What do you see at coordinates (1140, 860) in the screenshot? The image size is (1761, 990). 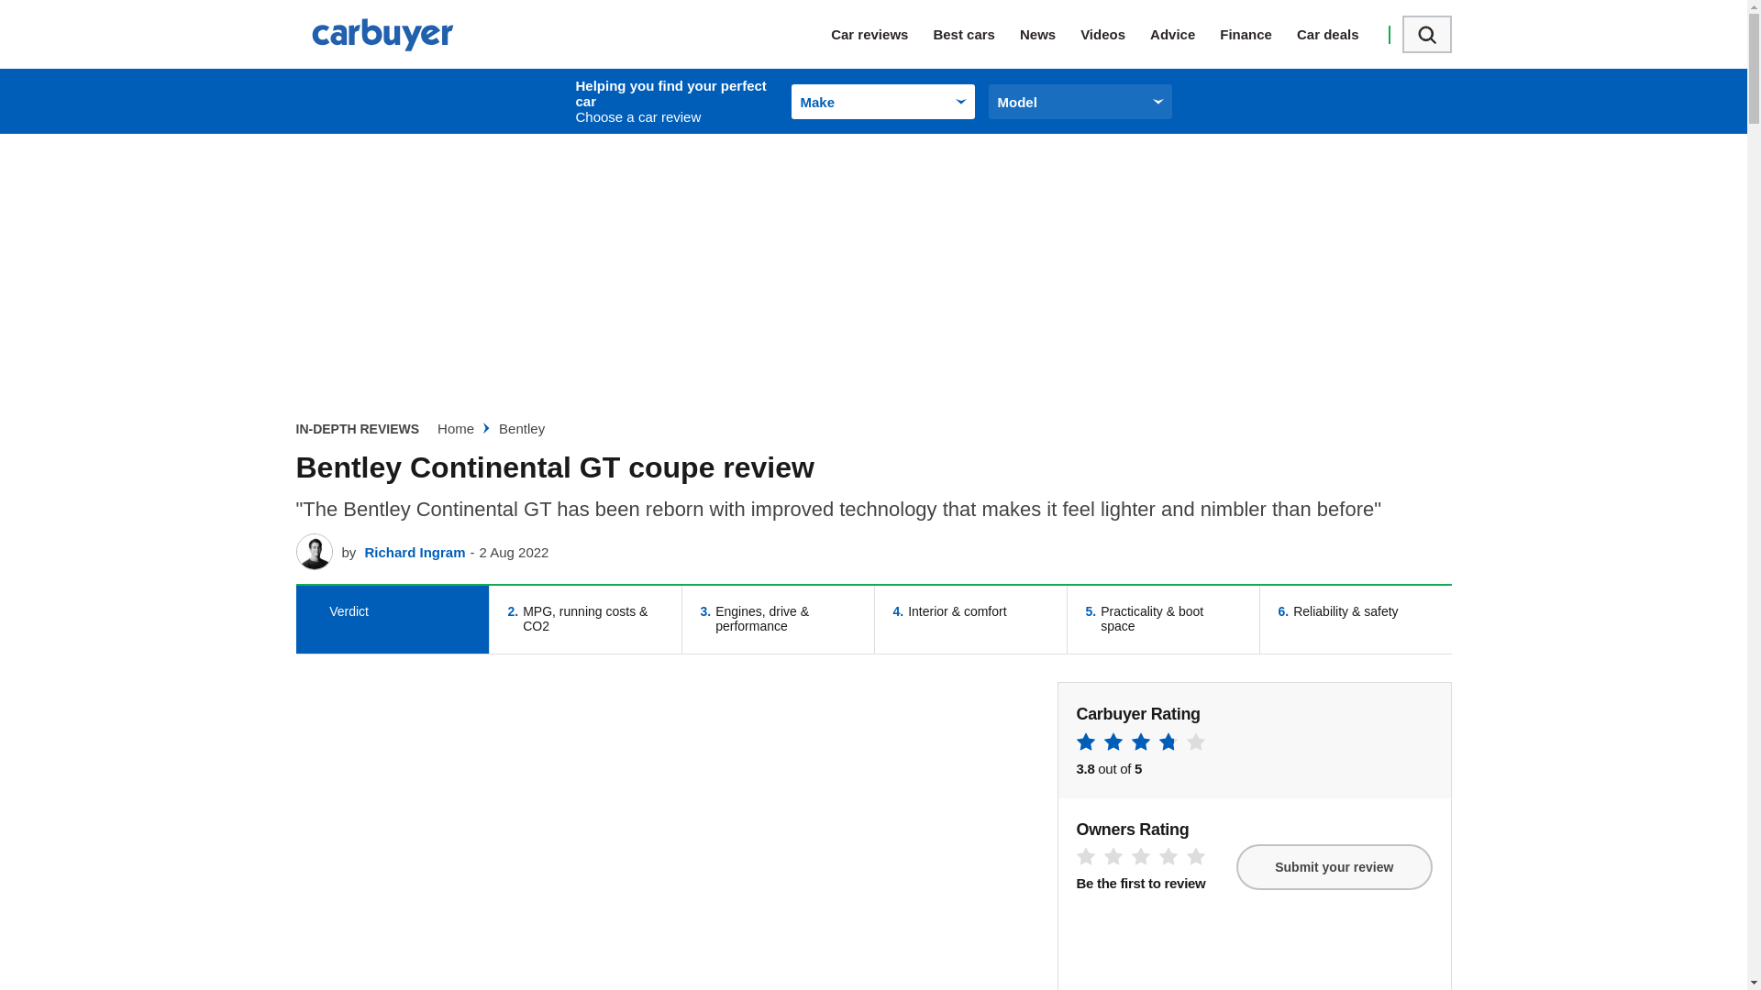 I see `0 Stars` at bounding box center [1140, 860].